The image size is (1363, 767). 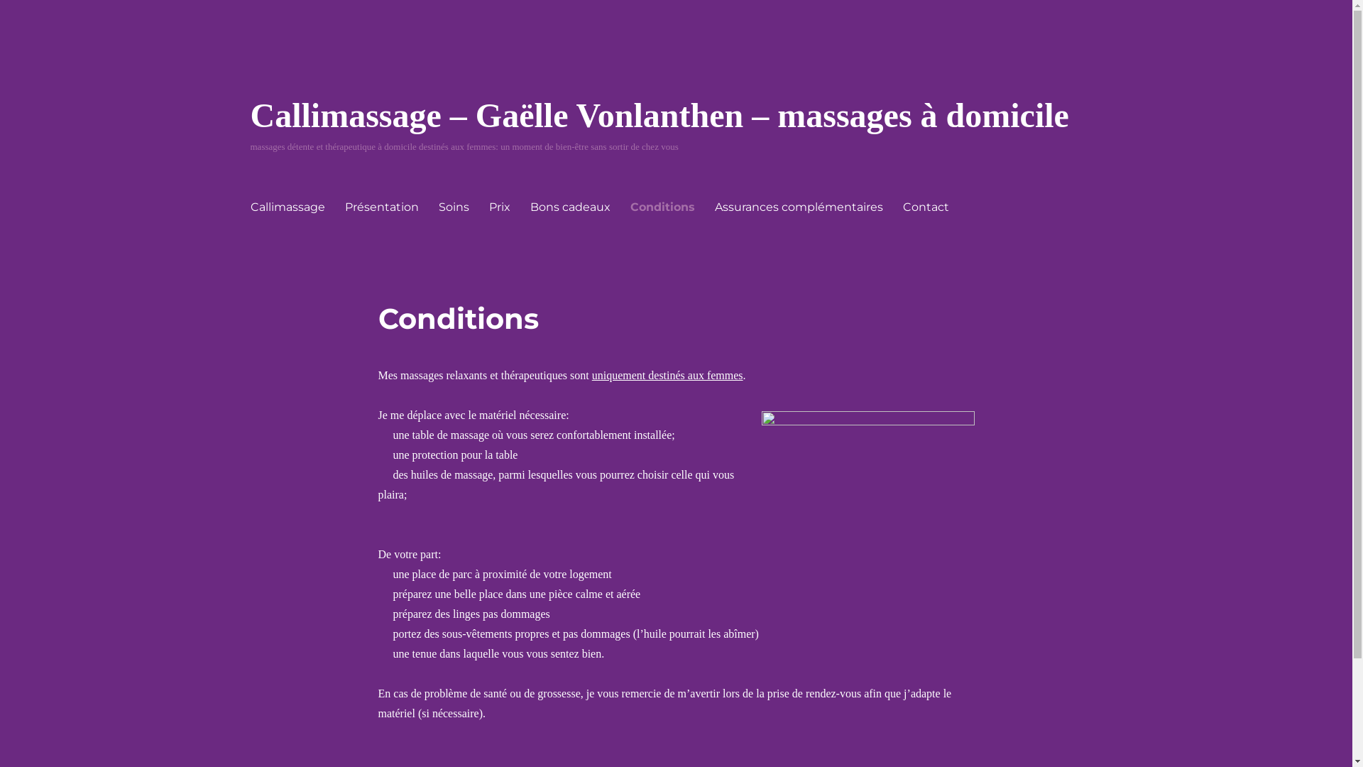 What do you see at coordinates (454, 206) in the screenshot?
I see `Soins` at bounding box center [454, 206].